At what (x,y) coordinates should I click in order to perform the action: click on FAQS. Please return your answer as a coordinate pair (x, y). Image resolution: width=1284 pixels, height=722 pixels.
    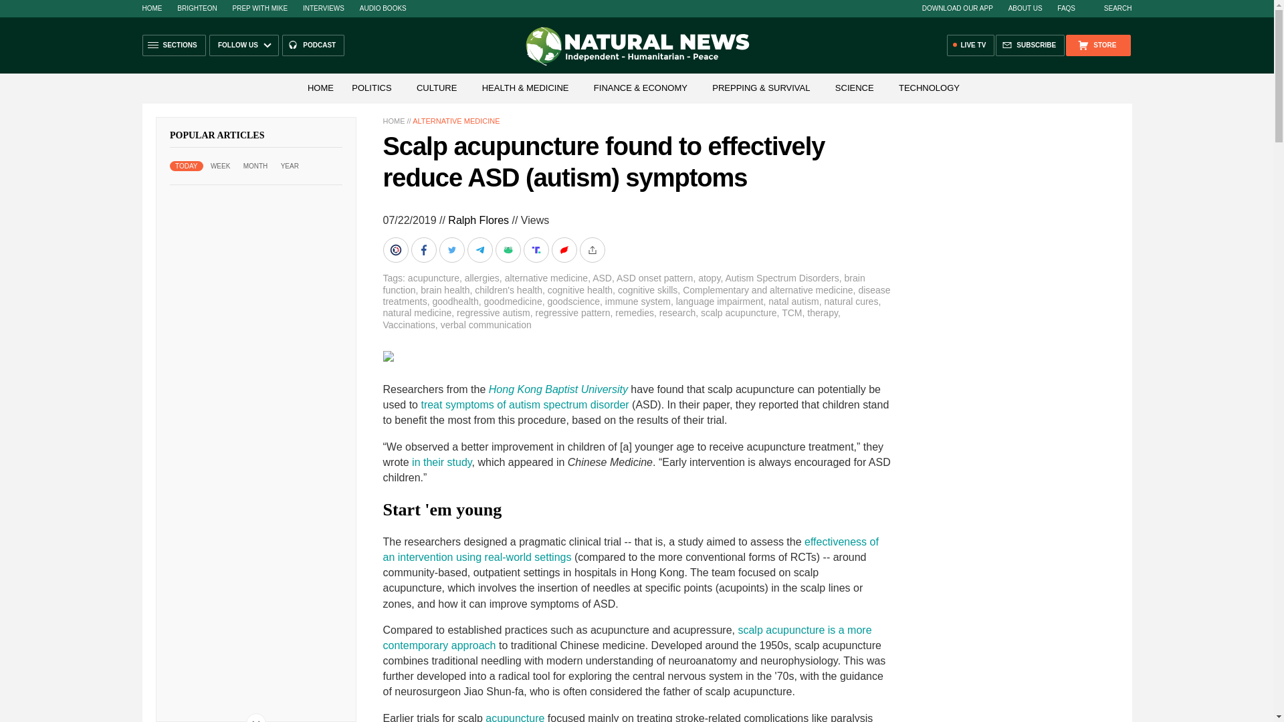
    Looking at the image, I should click on (1066, 8).